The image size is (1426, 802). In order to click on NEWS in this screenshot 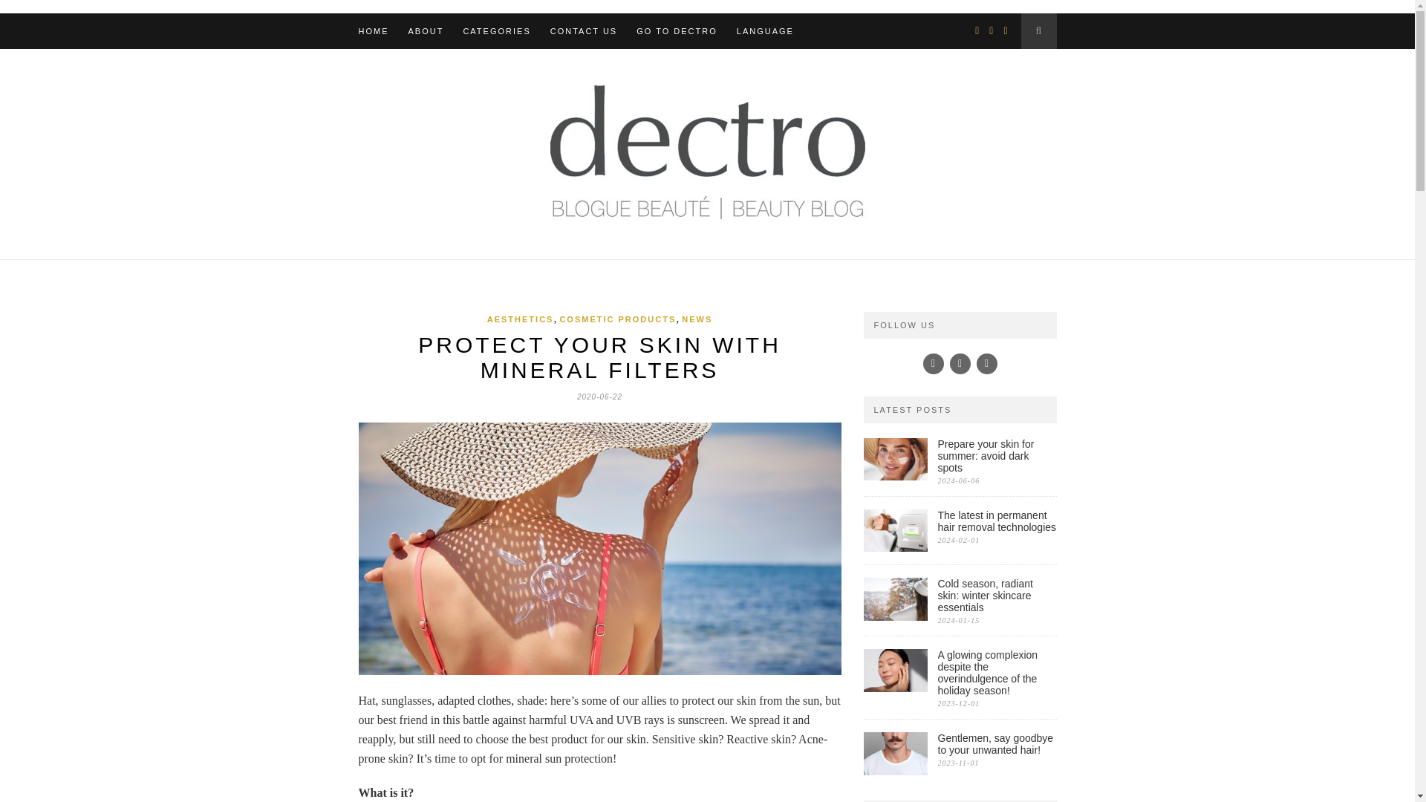, I will do `click(697, 319)`.